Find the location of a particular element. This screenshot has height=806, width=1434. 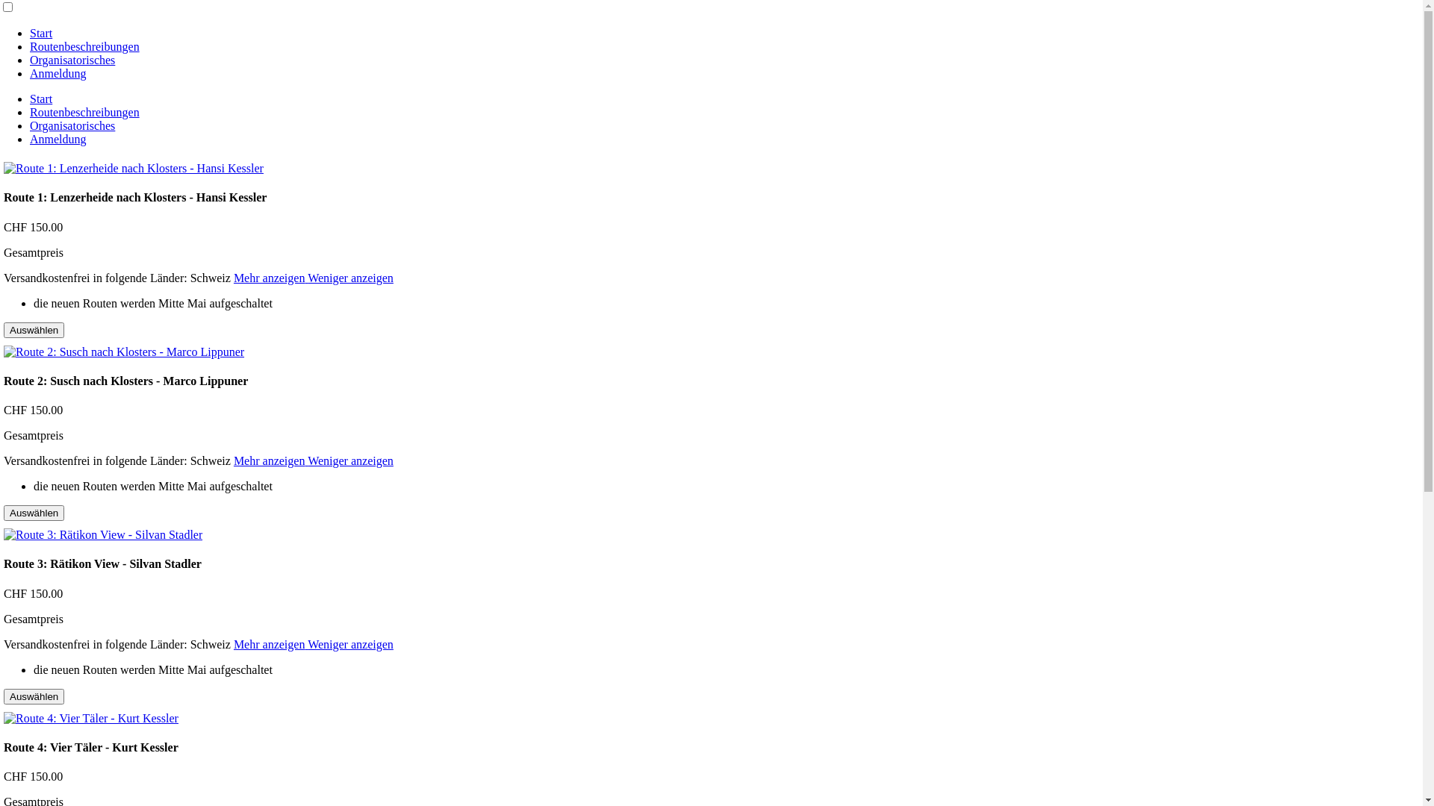

Mehr anzeigen Weniger anzeigen is located at coordinates (314, 278).